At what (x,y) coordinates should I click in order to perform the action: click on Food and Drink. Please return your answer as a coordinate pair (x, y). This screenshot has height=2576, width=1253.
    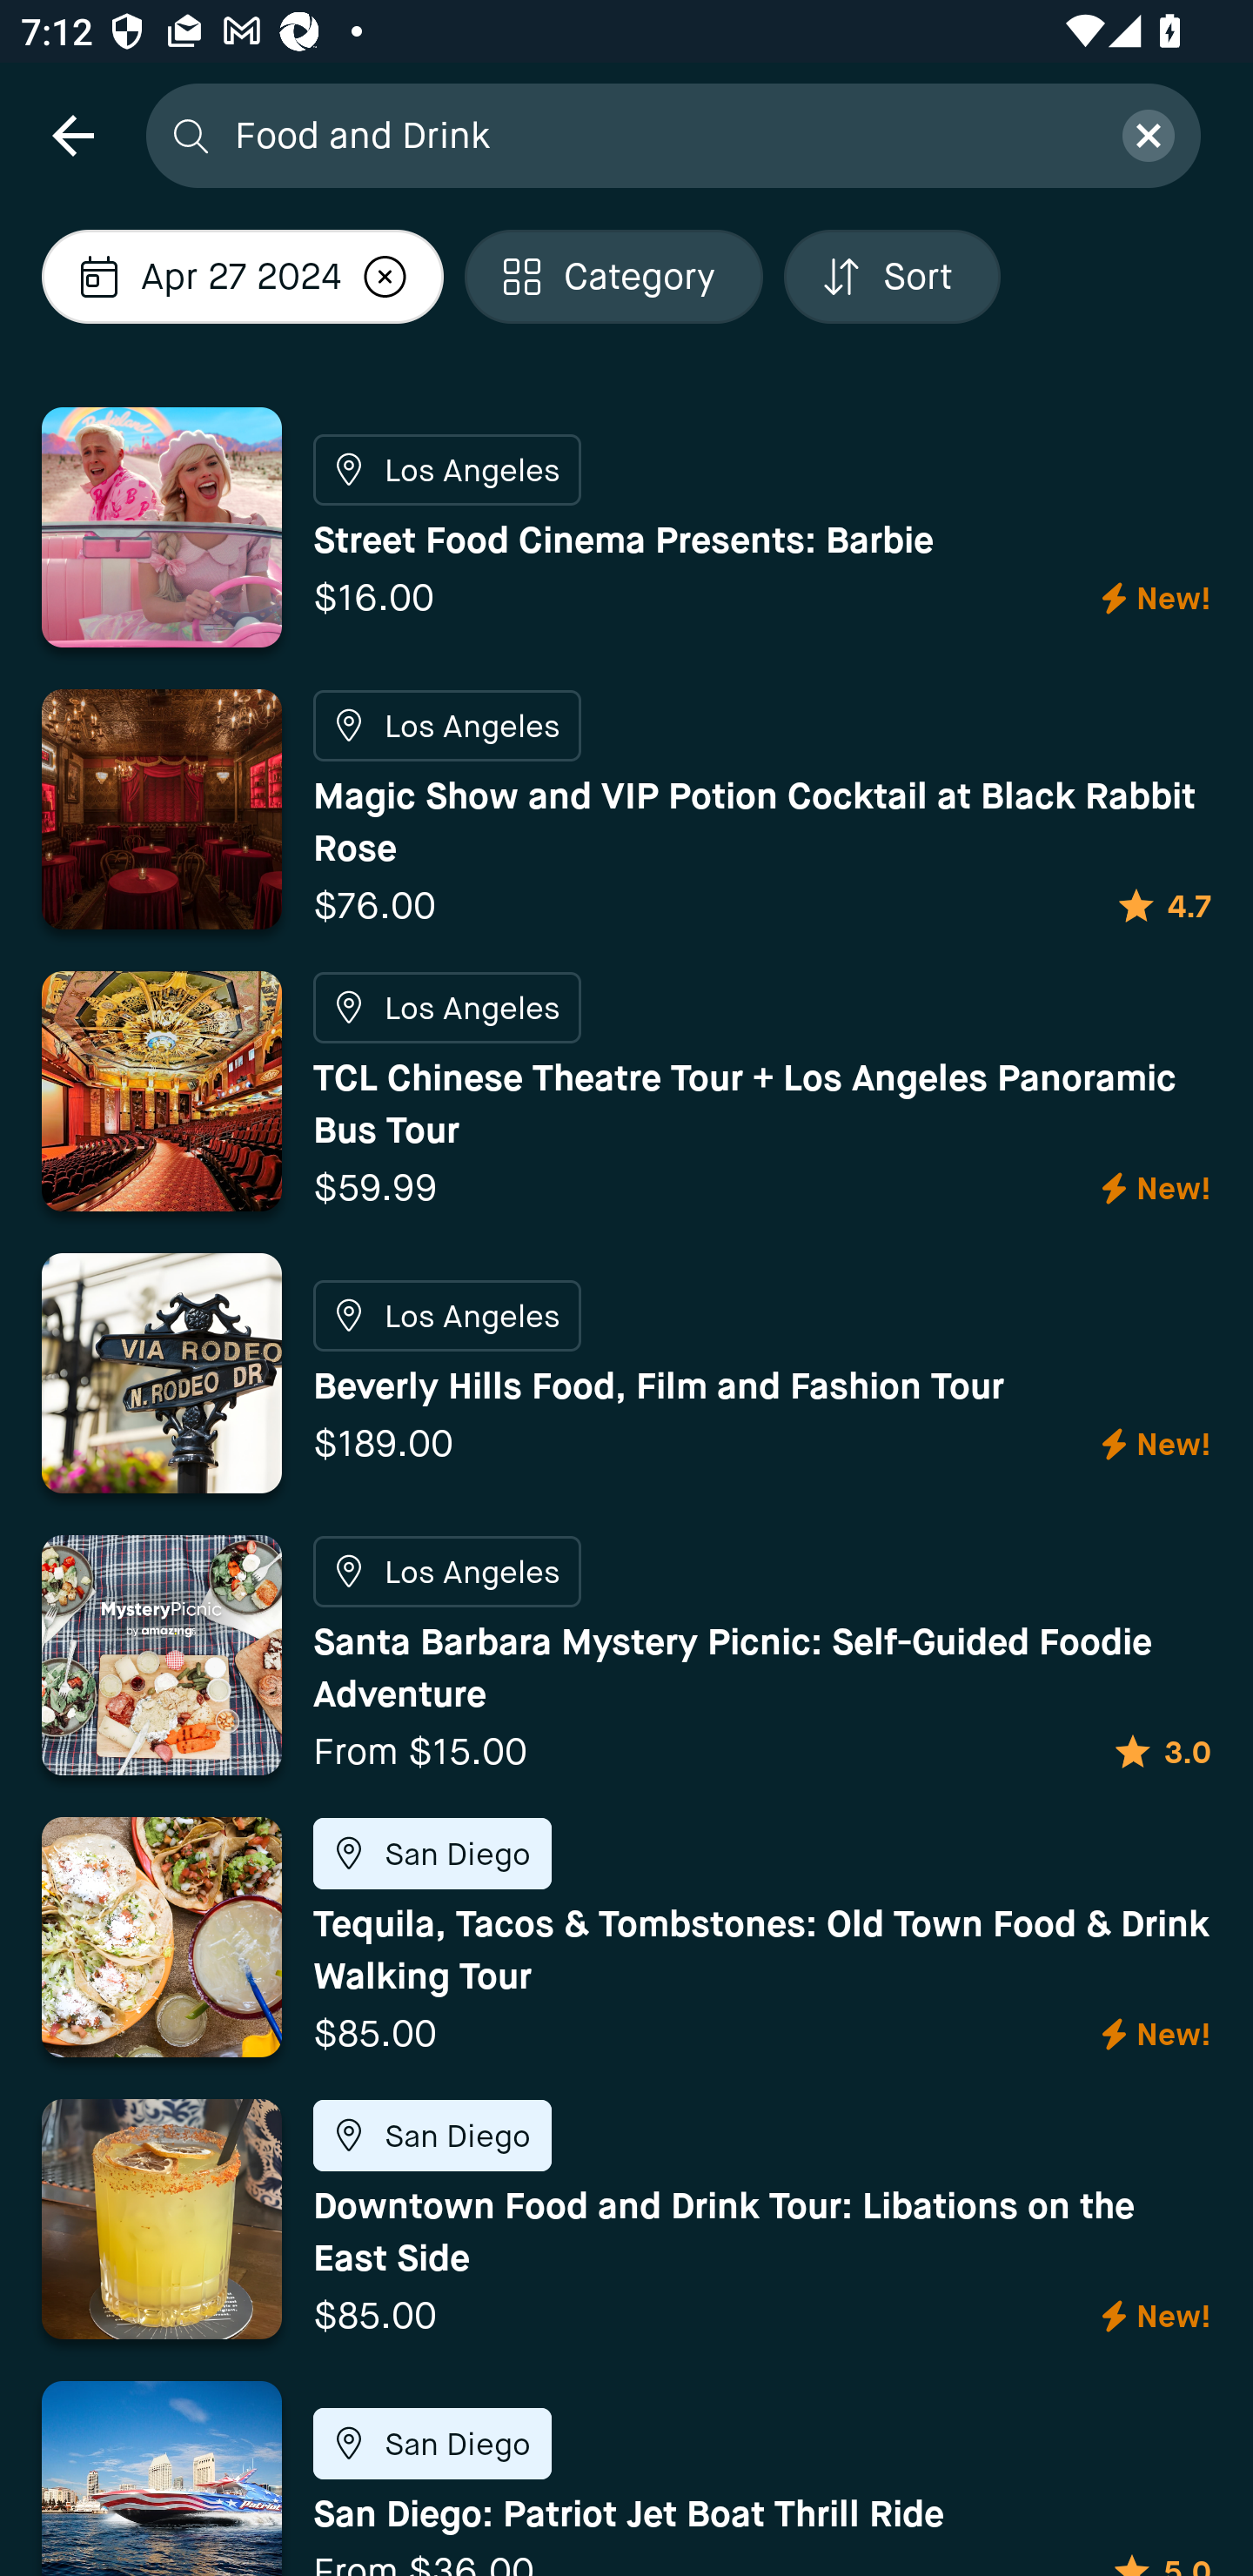
    Looking at the image, I should click on (660, 134).